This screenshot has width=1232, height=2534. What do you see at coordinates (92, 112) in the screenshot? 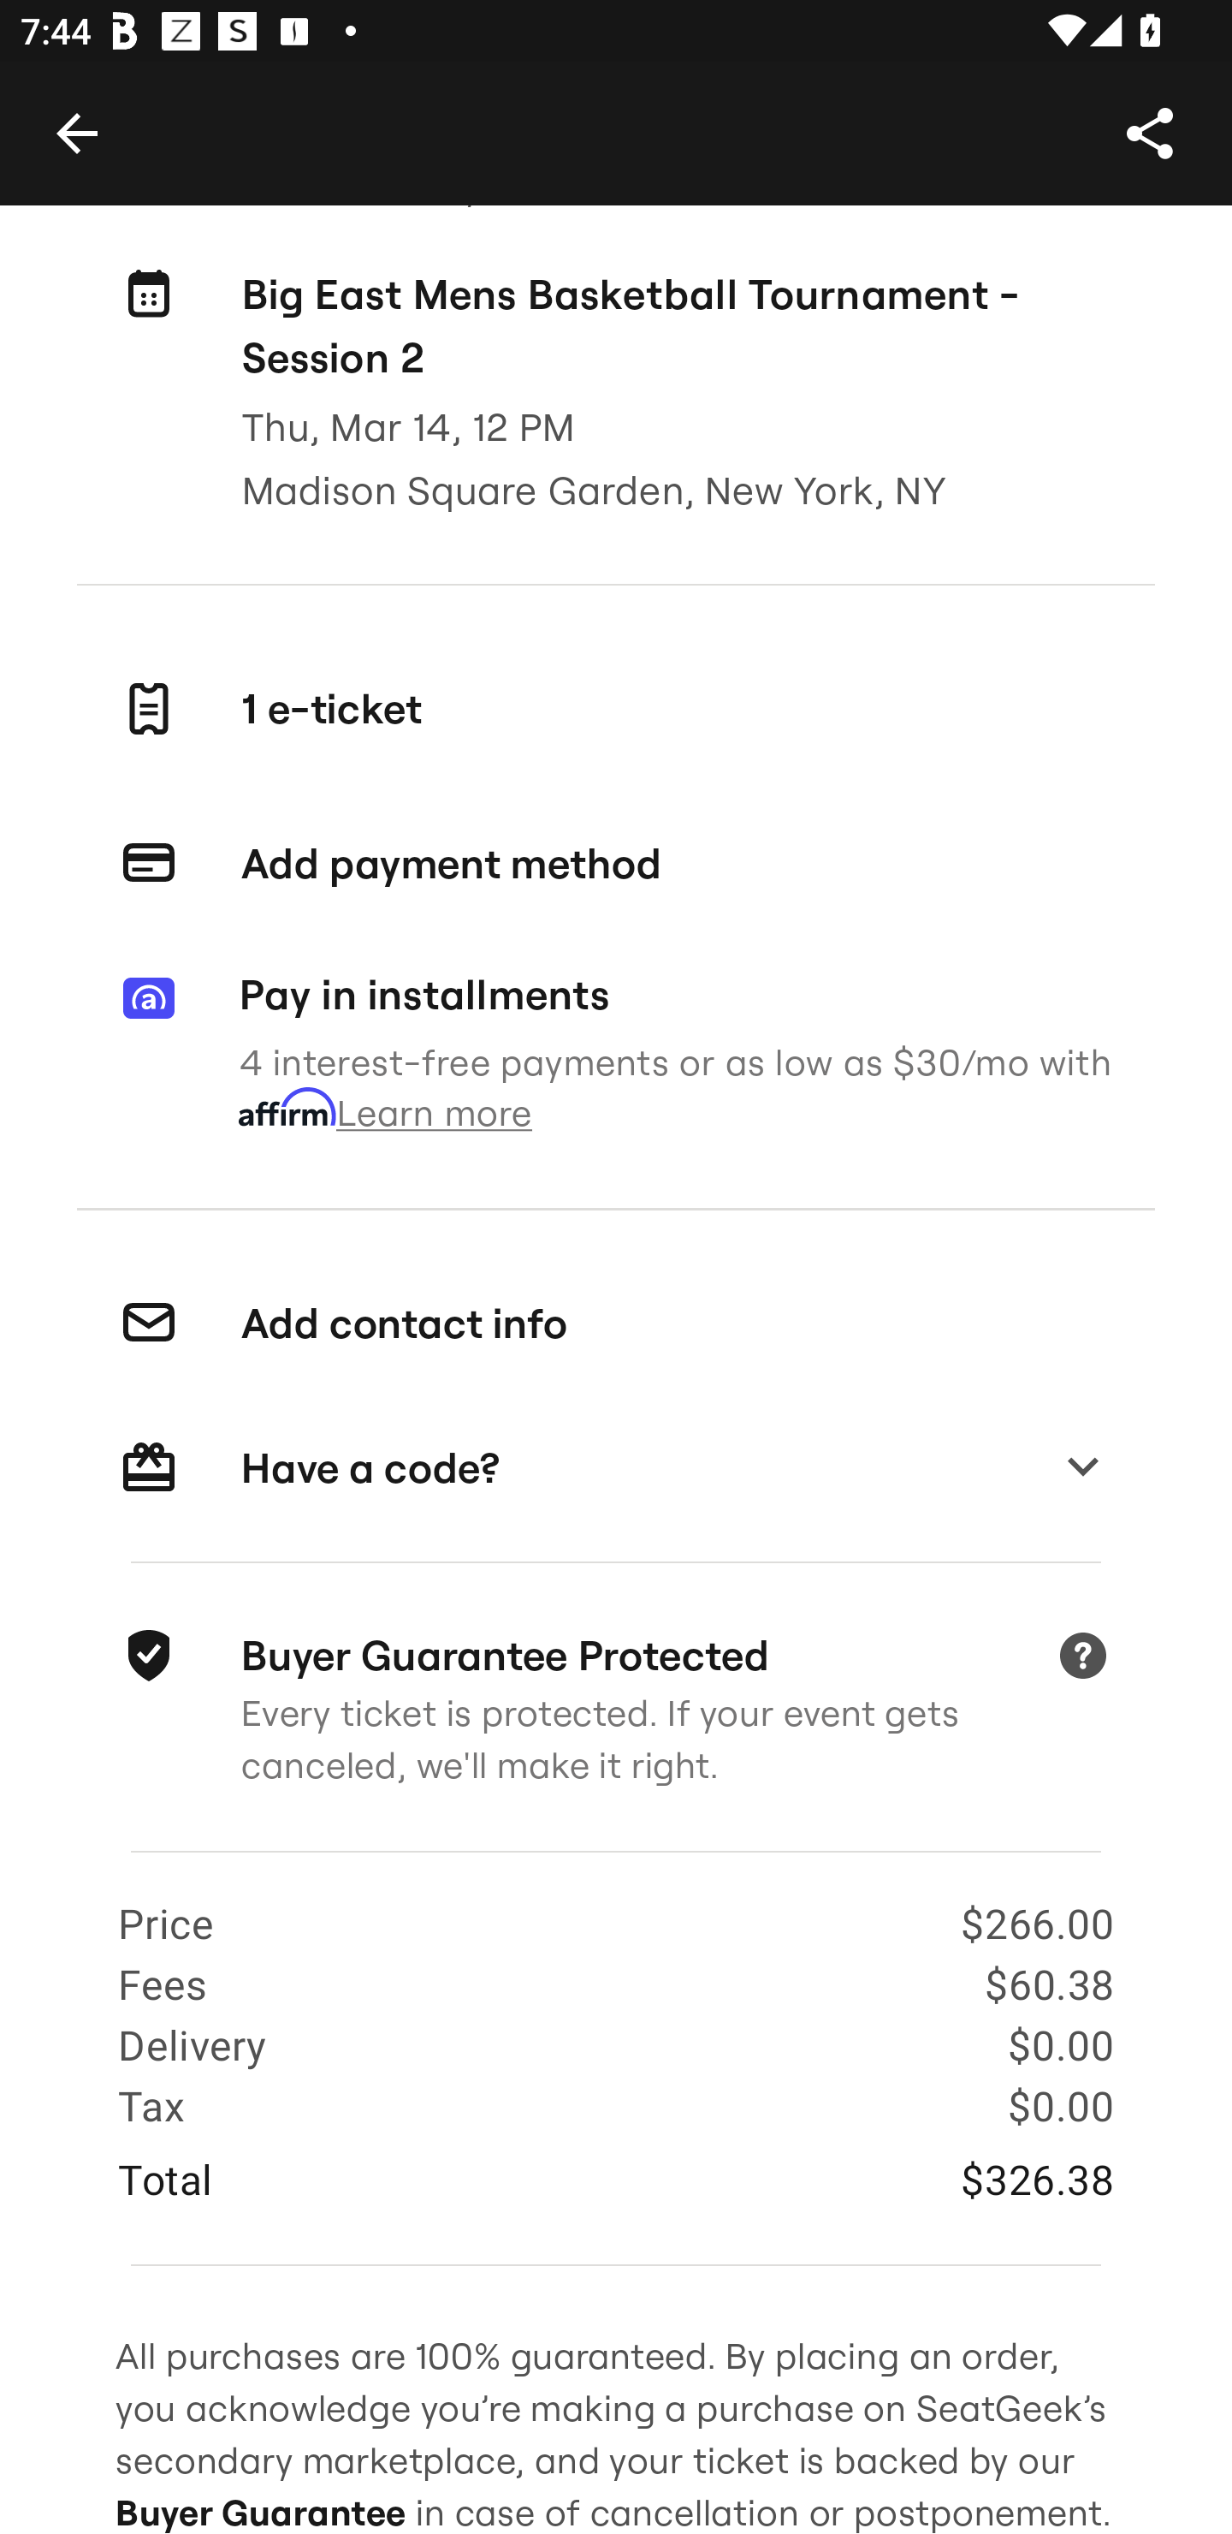
I see `Expand image to fullscreen` at bounding box center [92, 112].